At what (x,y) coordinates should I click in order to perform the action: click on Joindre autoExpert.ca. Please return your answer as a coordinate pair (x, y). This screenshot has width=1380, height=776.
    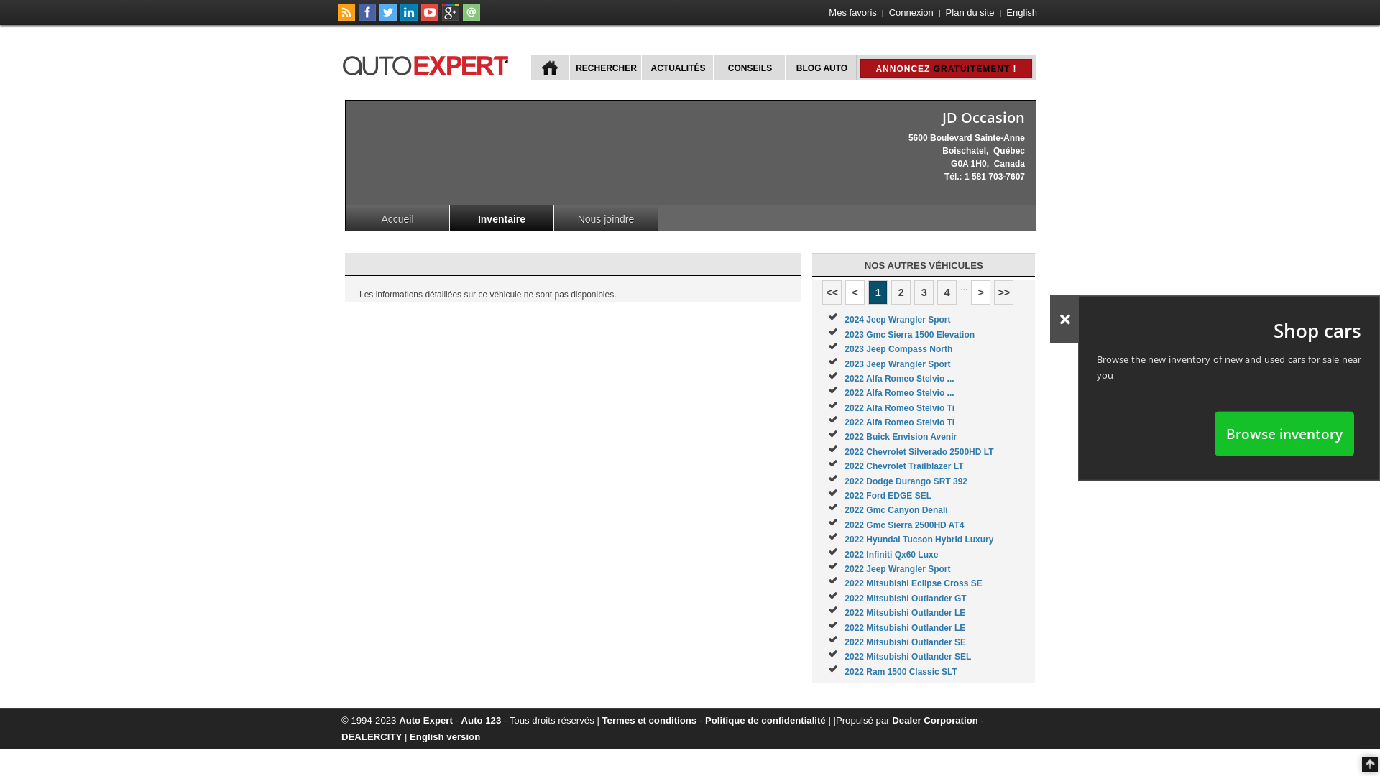
    Looking at the image, I should click on (471, 18).